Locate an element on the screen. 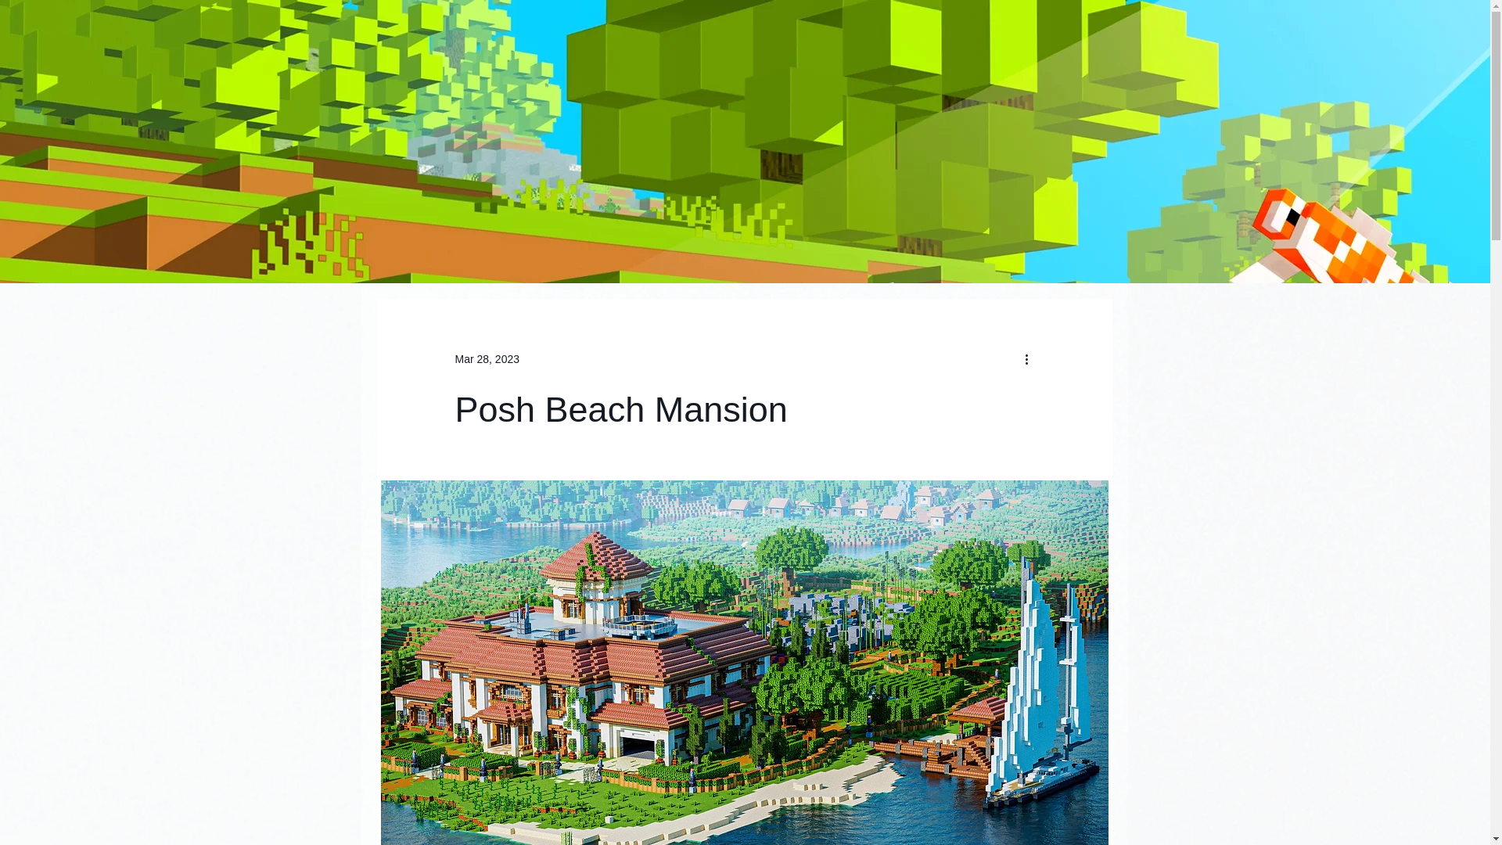 The image size is (1502, 845). Mar 28, 2023 is located at coordinates (487, 358).